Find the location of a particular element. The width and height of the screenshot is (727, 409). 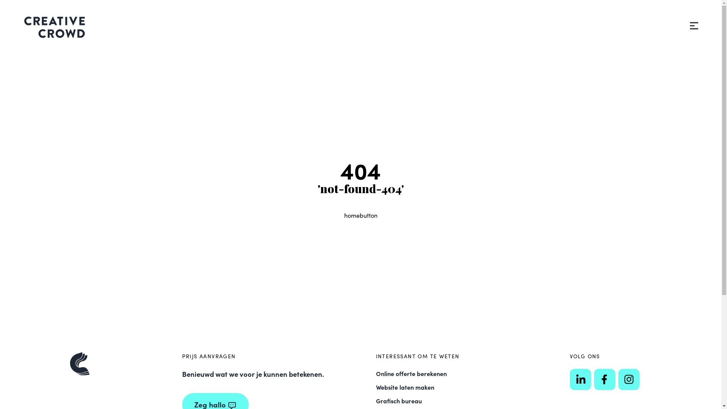

Grafisch bureau is located at coordinates (398, 401).